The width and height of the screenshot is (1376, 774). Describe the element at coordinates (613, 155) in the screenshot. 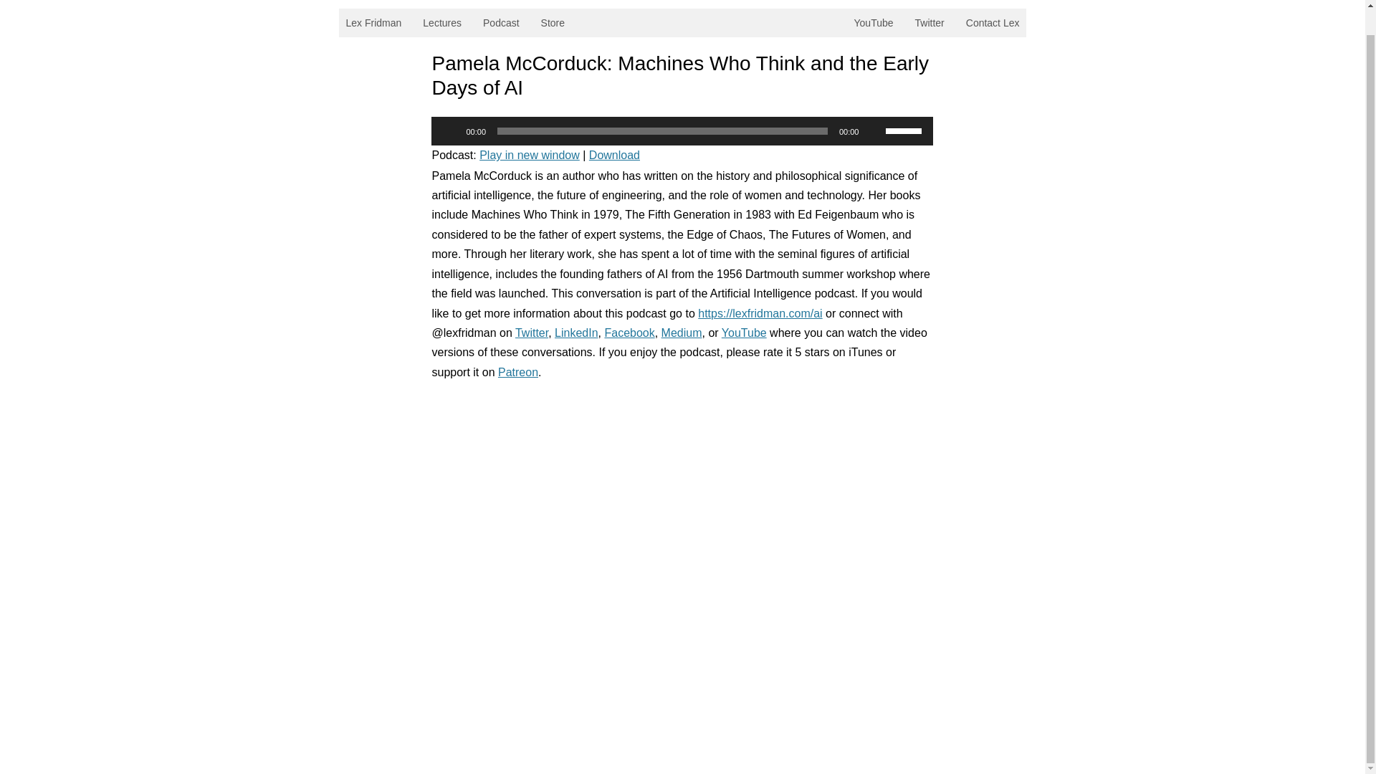

I see `Download` at that location.